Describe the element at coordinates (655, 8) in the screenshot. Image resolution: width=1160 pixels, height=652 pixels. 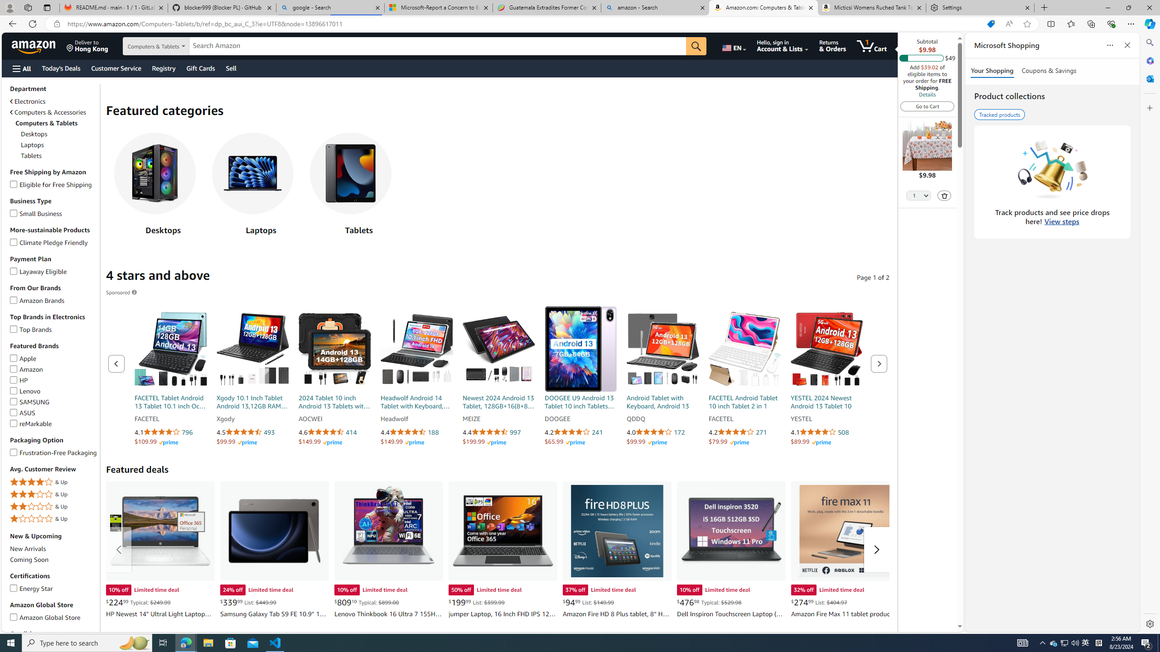
I see `amazon - Search` at that location.